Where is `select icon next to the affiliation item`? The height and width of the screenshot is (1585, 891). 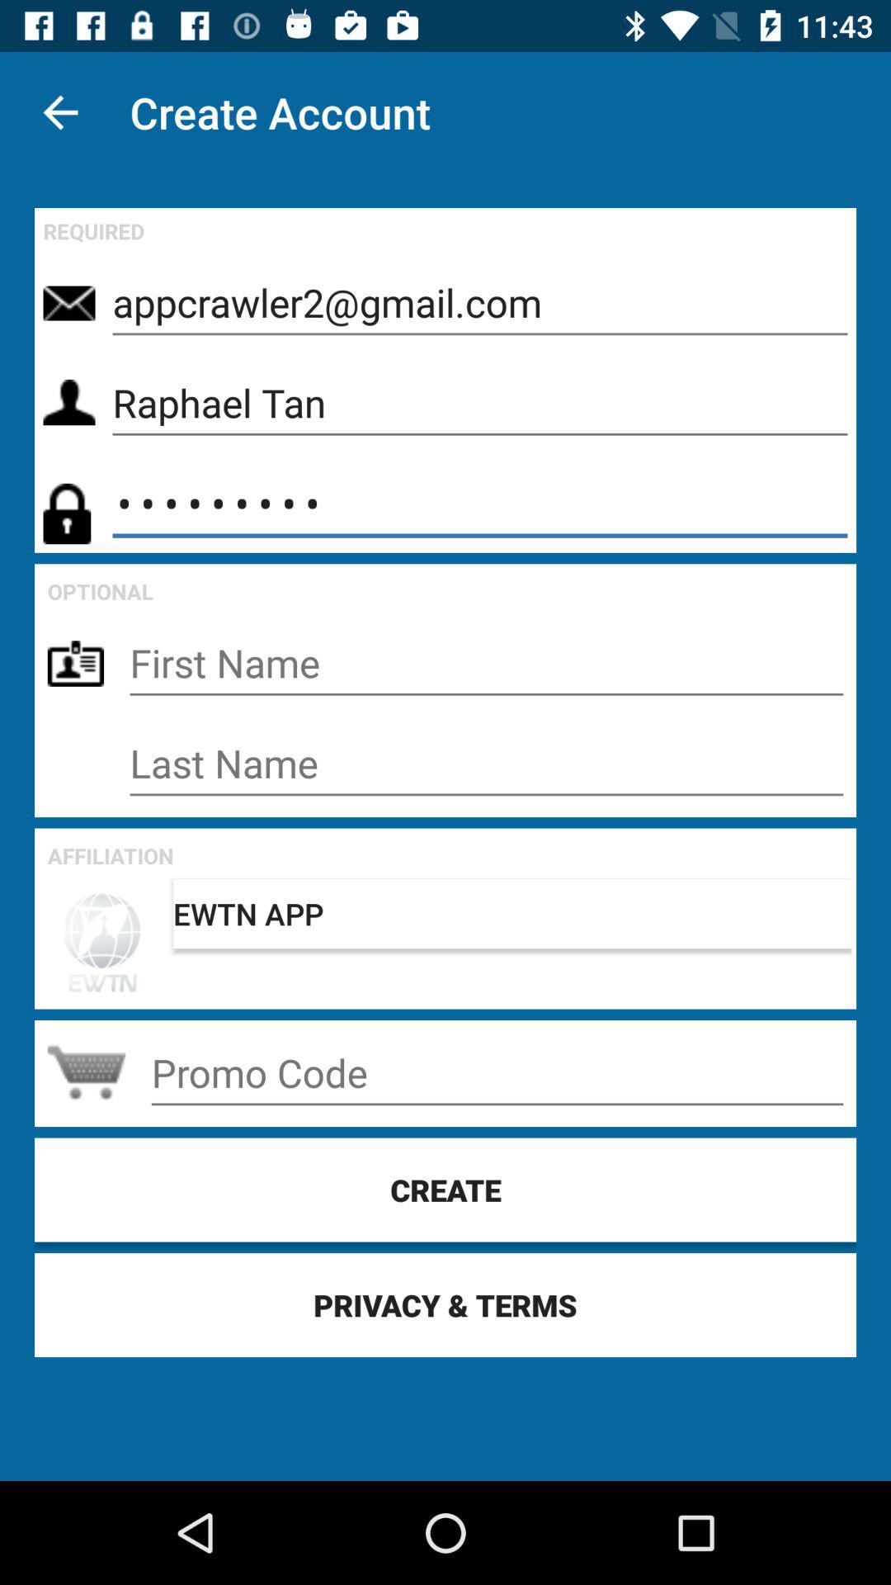
select icon next to the affiliation item is located at coordinates (512, 913).